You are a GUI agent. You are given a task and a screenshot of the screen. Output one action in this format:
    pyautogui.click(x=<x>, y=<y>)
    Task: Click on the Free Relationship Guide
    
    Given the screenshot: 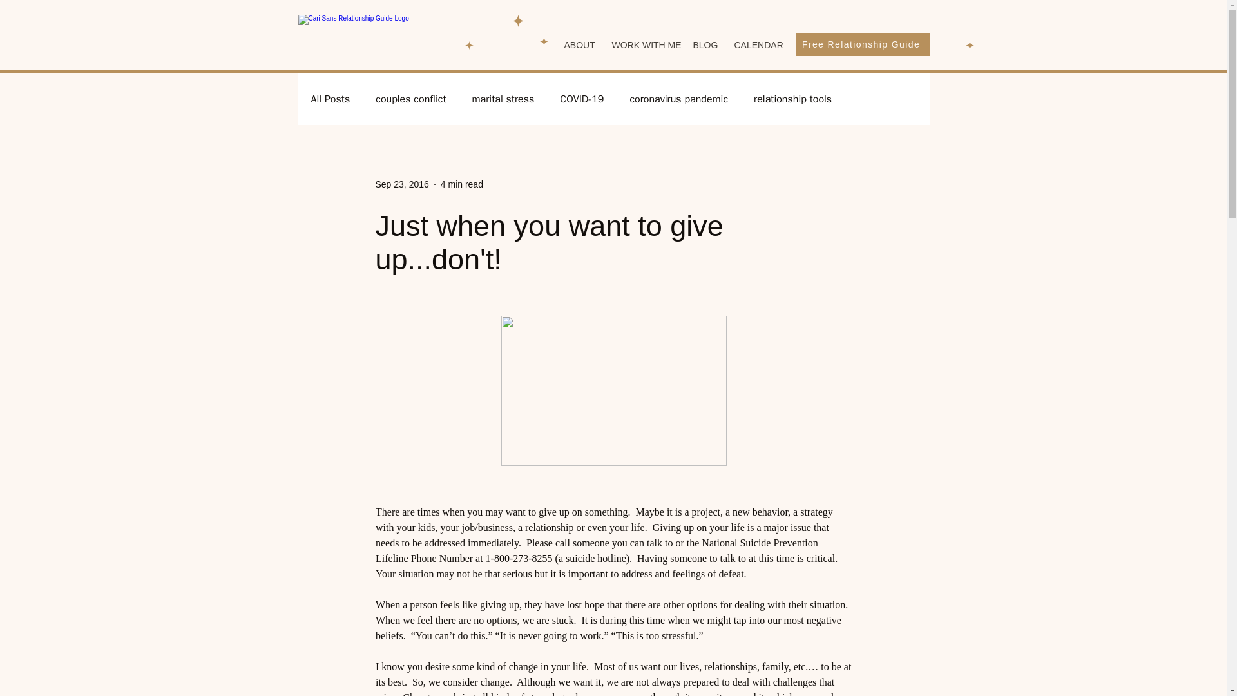 What is the action you would take?
    pyautogui.click(x=862, y=44)
    